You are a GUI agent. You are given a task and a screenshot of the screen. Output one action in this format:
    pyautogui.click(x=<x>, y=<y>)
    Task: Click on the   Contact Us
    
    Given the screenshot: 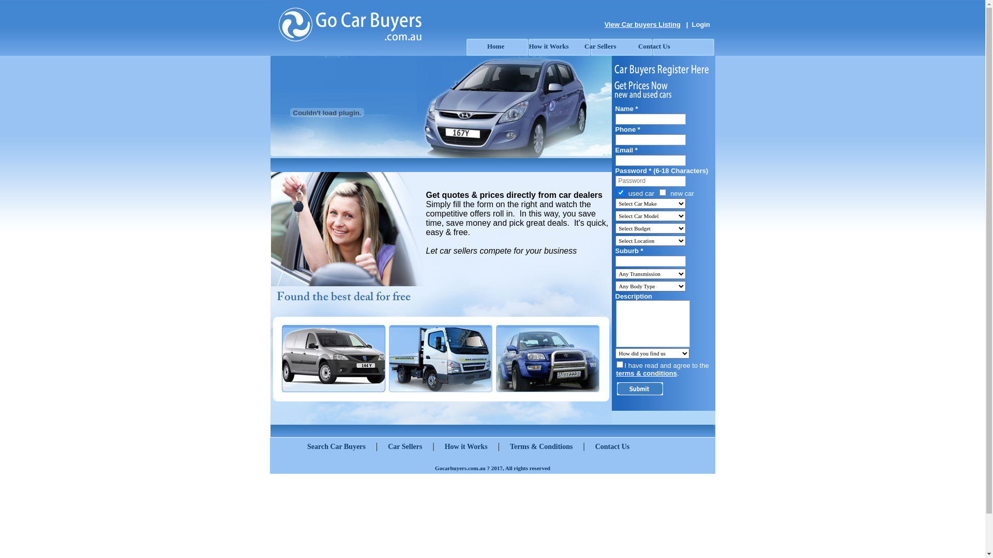 What is the action you would take?
    pyautogui.click(x=653, y=47)
    